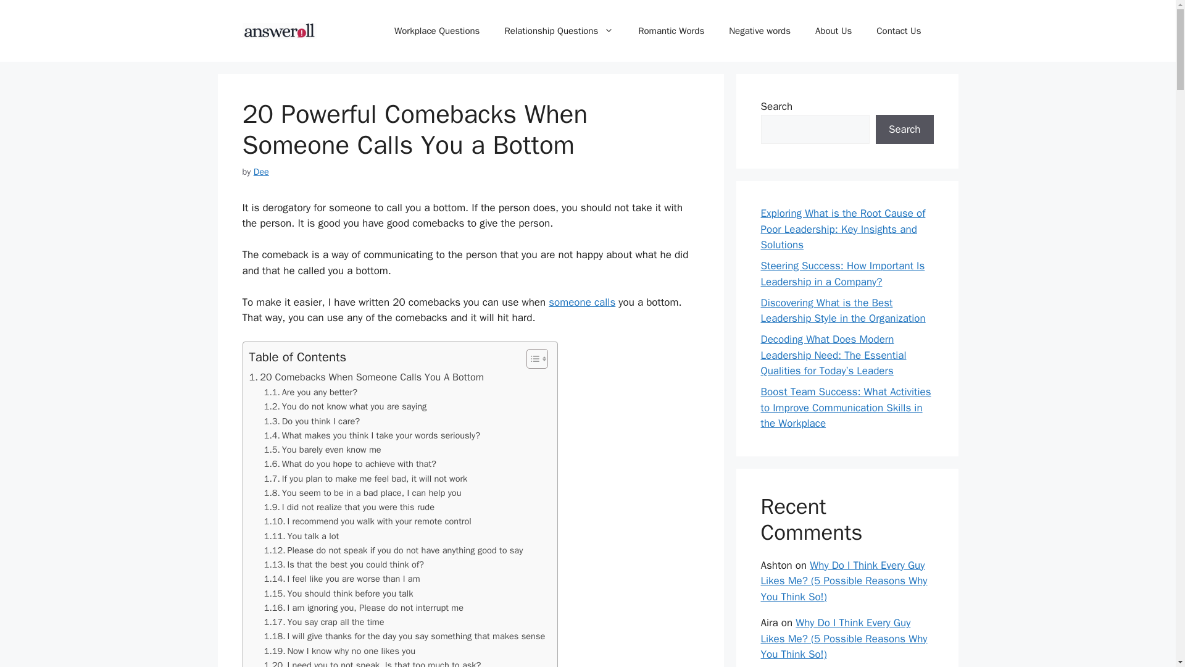  Describe the element at coordinates (350, 463) in the screenshot. I see `What do you hope to achieve with that?` at that location.